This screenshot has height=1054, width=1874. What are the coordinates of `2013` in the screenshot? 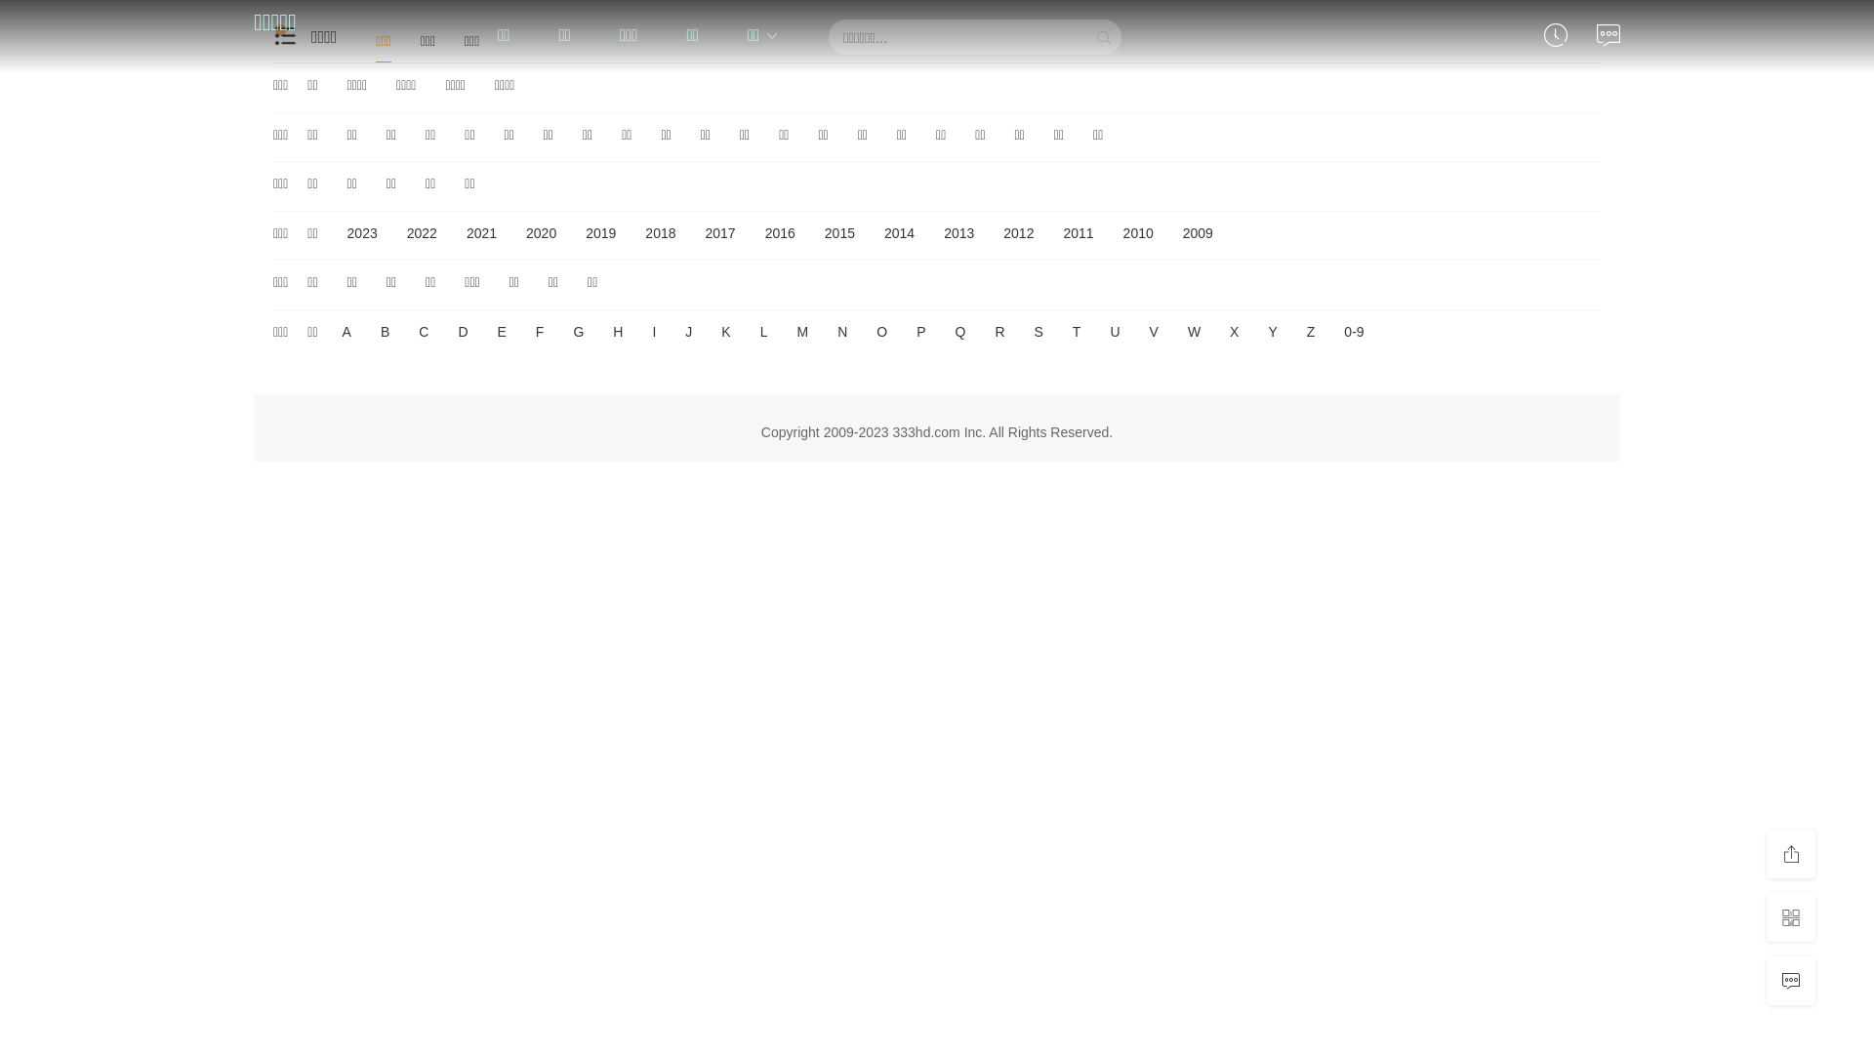 It's located at (958, 234).